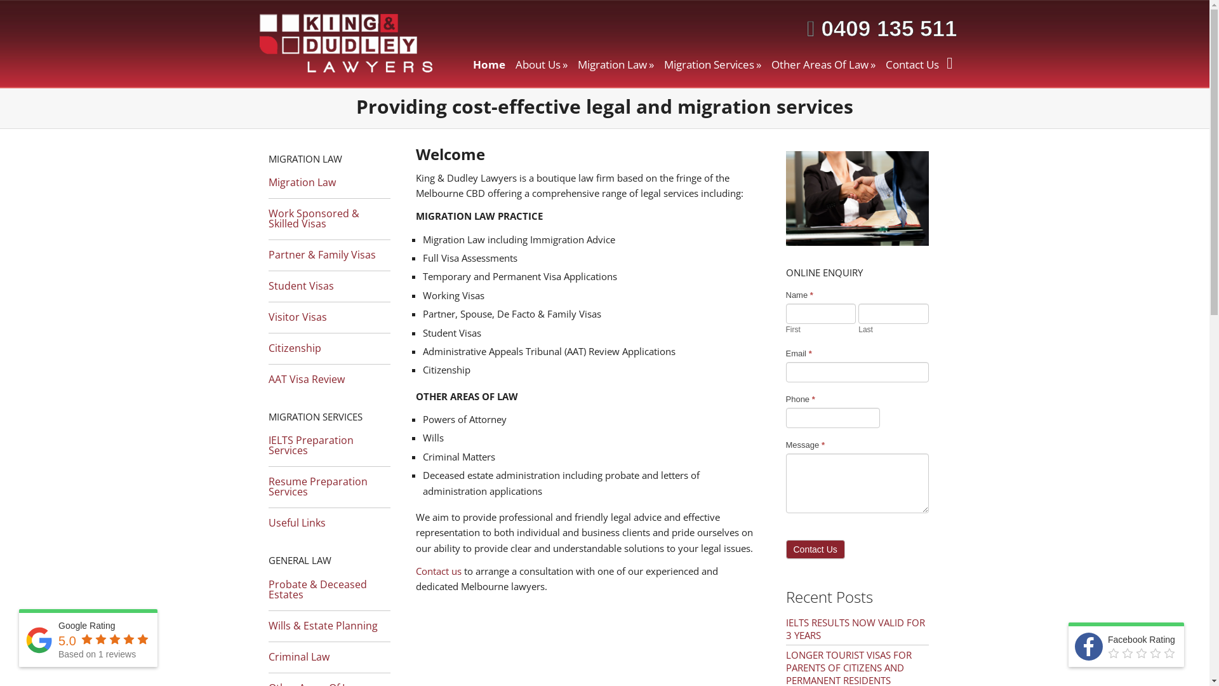 This screenshot has width=1219, height=686. Describe the element at coordinates (542, 65) in the screenshot. I see `About Us` at that location.